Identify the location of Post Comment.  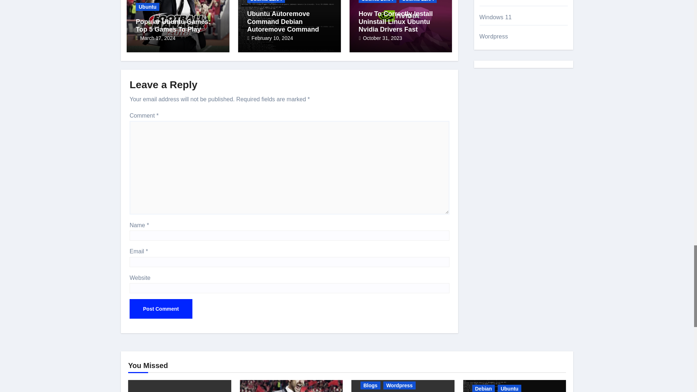
(161, 309).